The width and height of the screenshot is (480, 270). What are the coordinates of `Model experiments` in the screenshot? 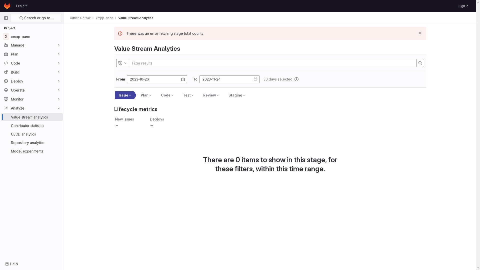 It's located at (32, 151).